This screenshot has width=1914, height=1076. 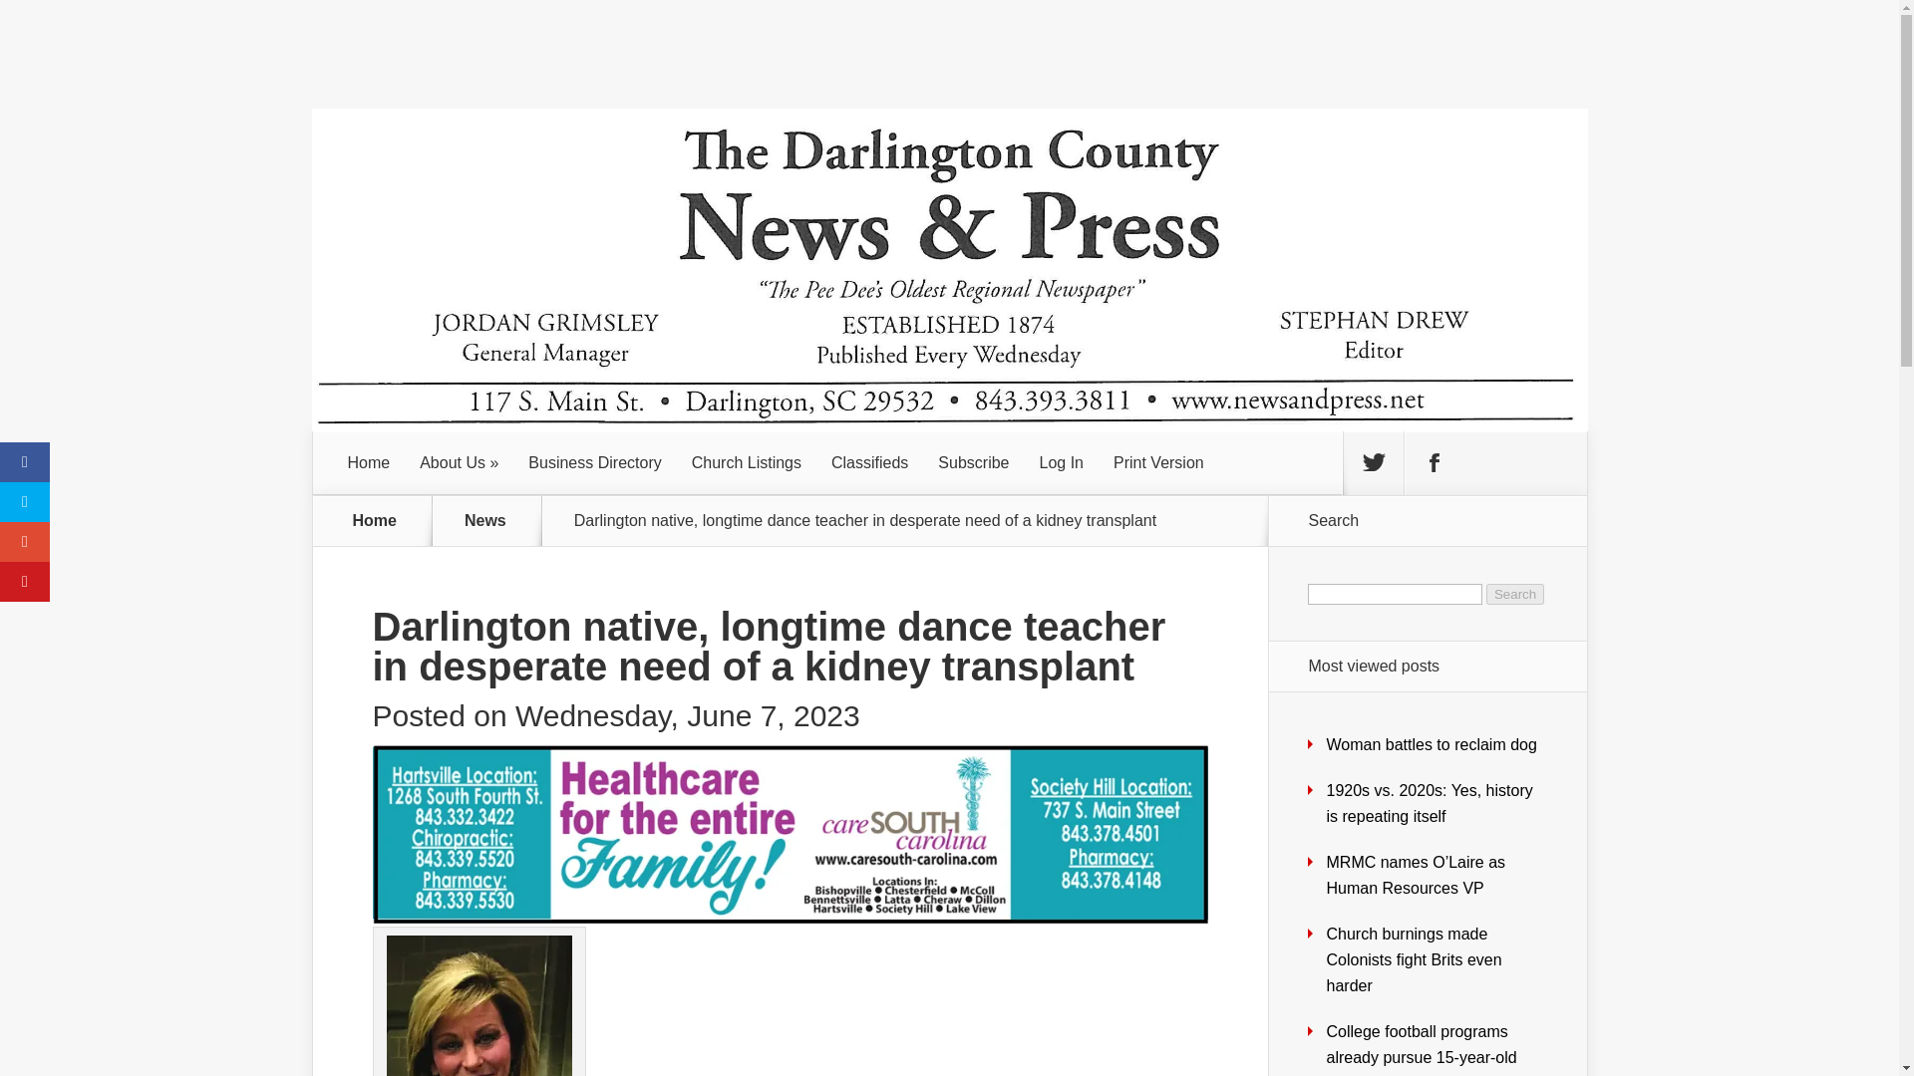 I want to click on 1920s vs. 2020s: Yes, history is repeating itself, so click(x=1430, y=803).